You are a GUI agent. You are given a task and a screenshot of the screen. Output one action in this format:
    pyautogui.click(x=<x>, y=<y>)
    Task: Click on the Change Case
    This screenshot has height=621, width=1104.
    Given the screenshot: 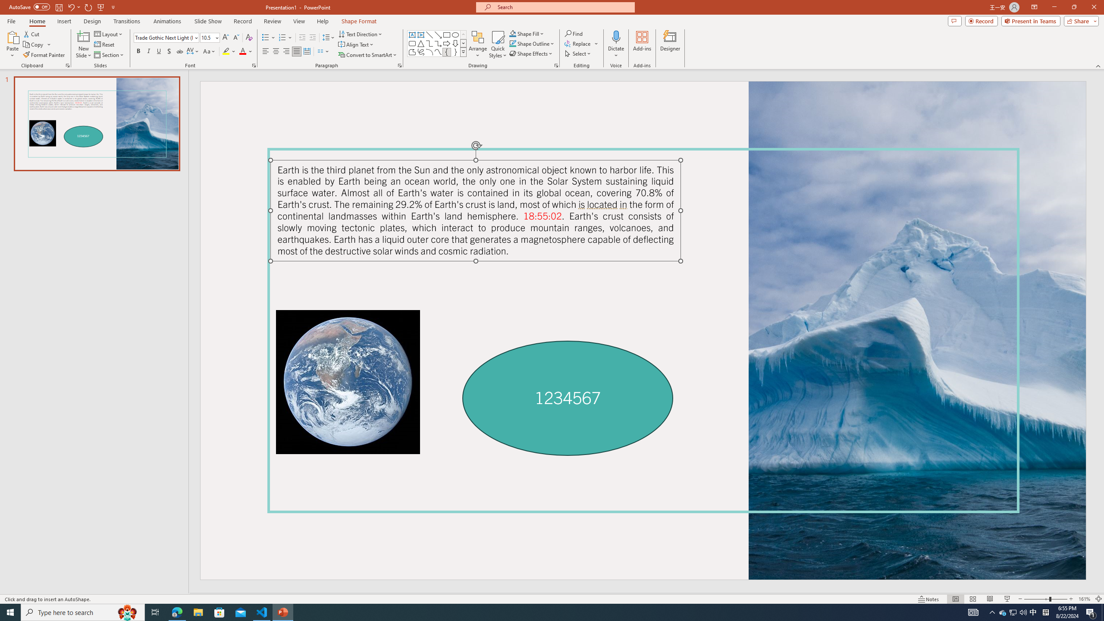 What is the action you would take?
    pyautogui.click(x=210, y=52)
    